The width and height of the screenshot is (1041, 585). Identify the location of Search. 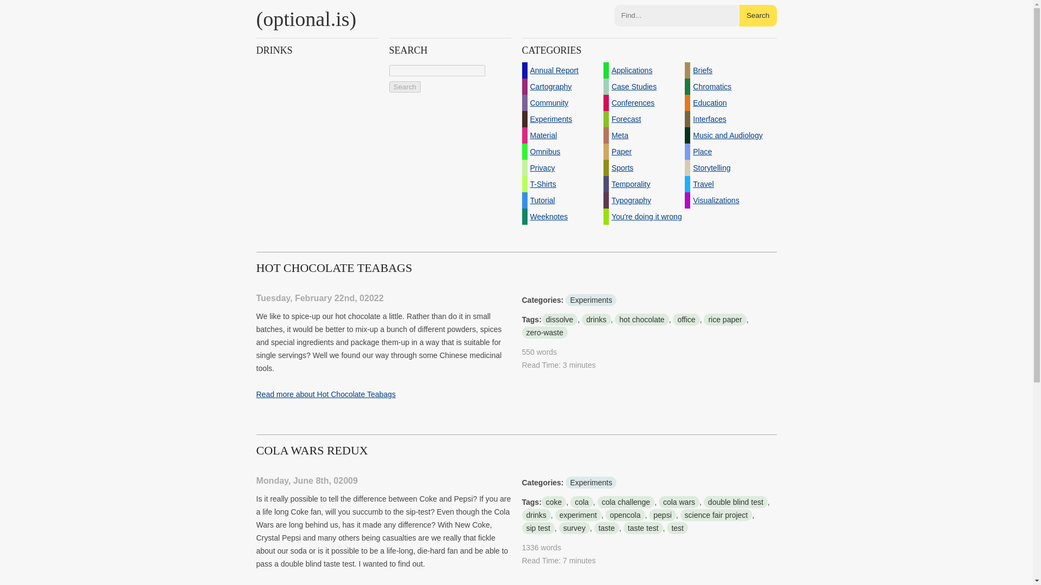
(404, 87).